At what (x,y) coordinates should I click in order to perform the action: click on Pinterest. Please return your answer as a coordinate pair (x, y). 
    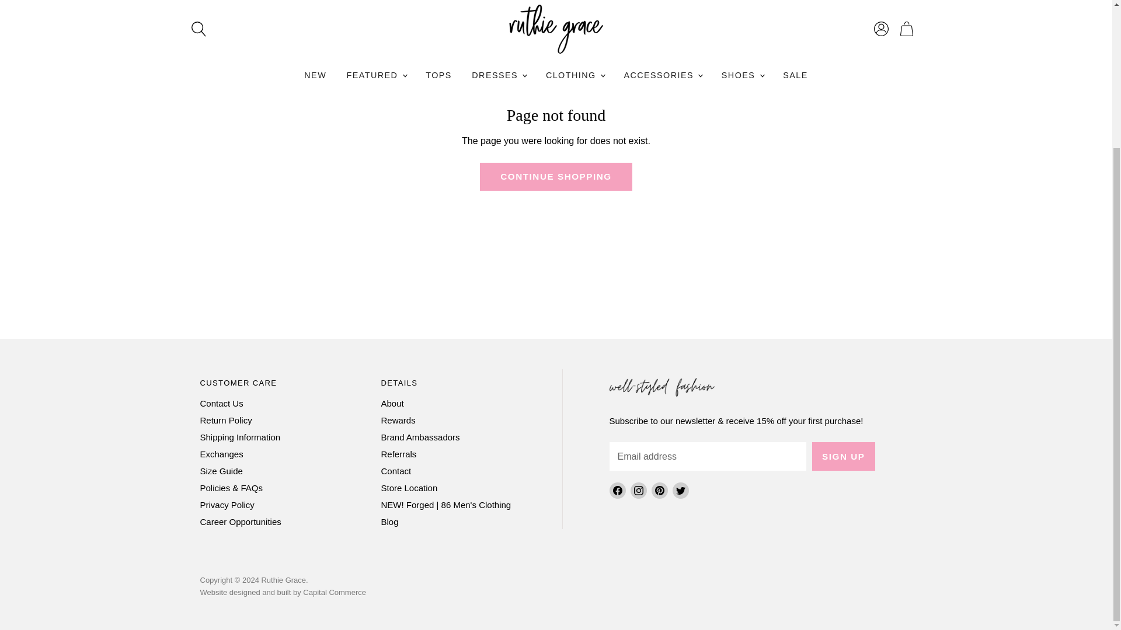
    Looking at the image, I should click on (660, 490).